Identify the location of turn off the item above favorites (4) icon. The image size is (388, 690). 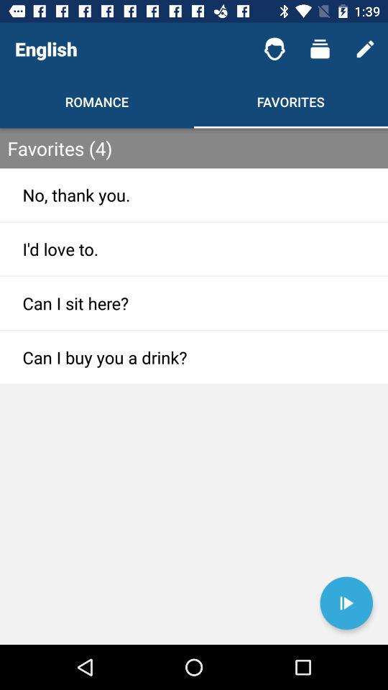
(365, 49).